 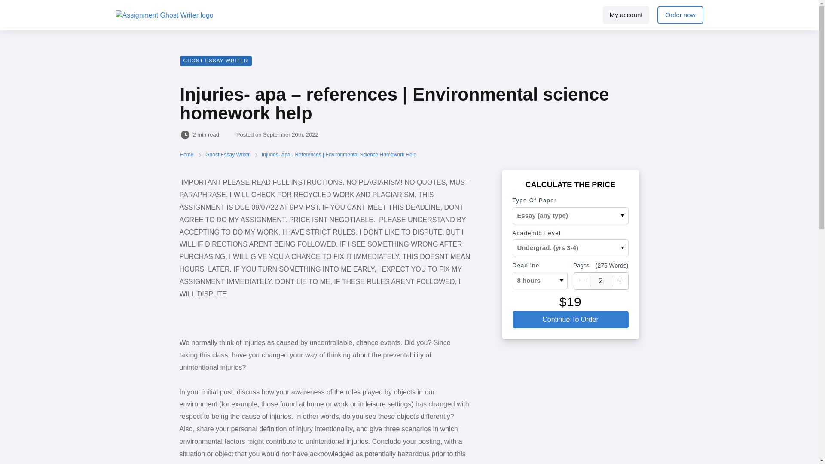 What do you see at coordinates (187, 155) in the screenshot?
I see `Home` at bounding box center [187, 155].